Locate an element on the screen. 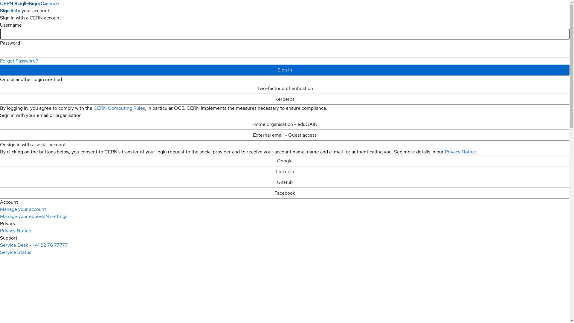  Privacy Notice is located at coordinates (460, 152).